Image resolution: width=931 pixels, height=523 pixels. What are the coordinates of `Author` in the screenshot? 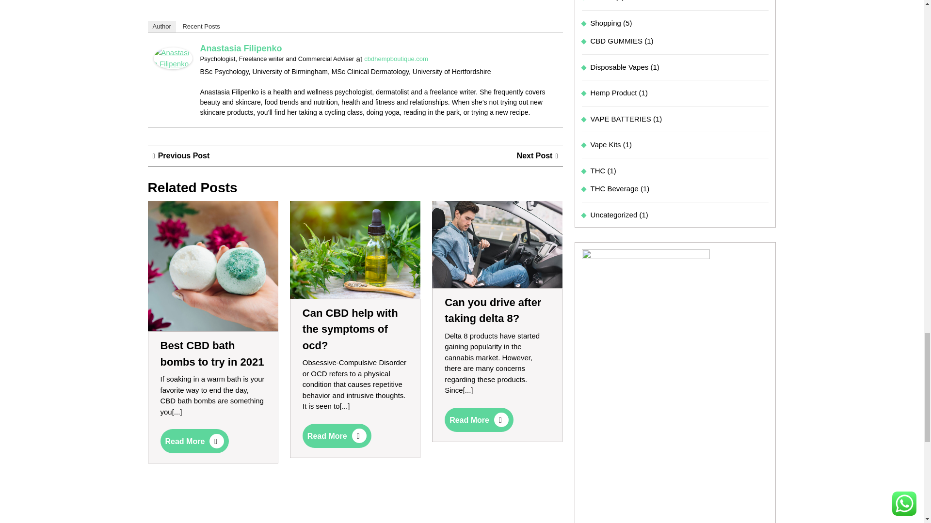 It's located at (161, 26).